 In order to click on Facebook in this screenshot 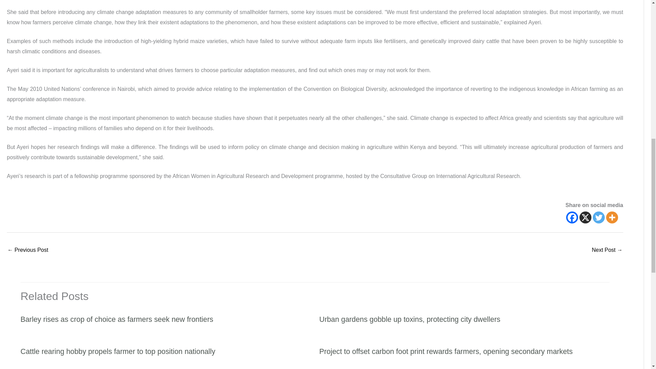, I will do `click(572, 217)`.